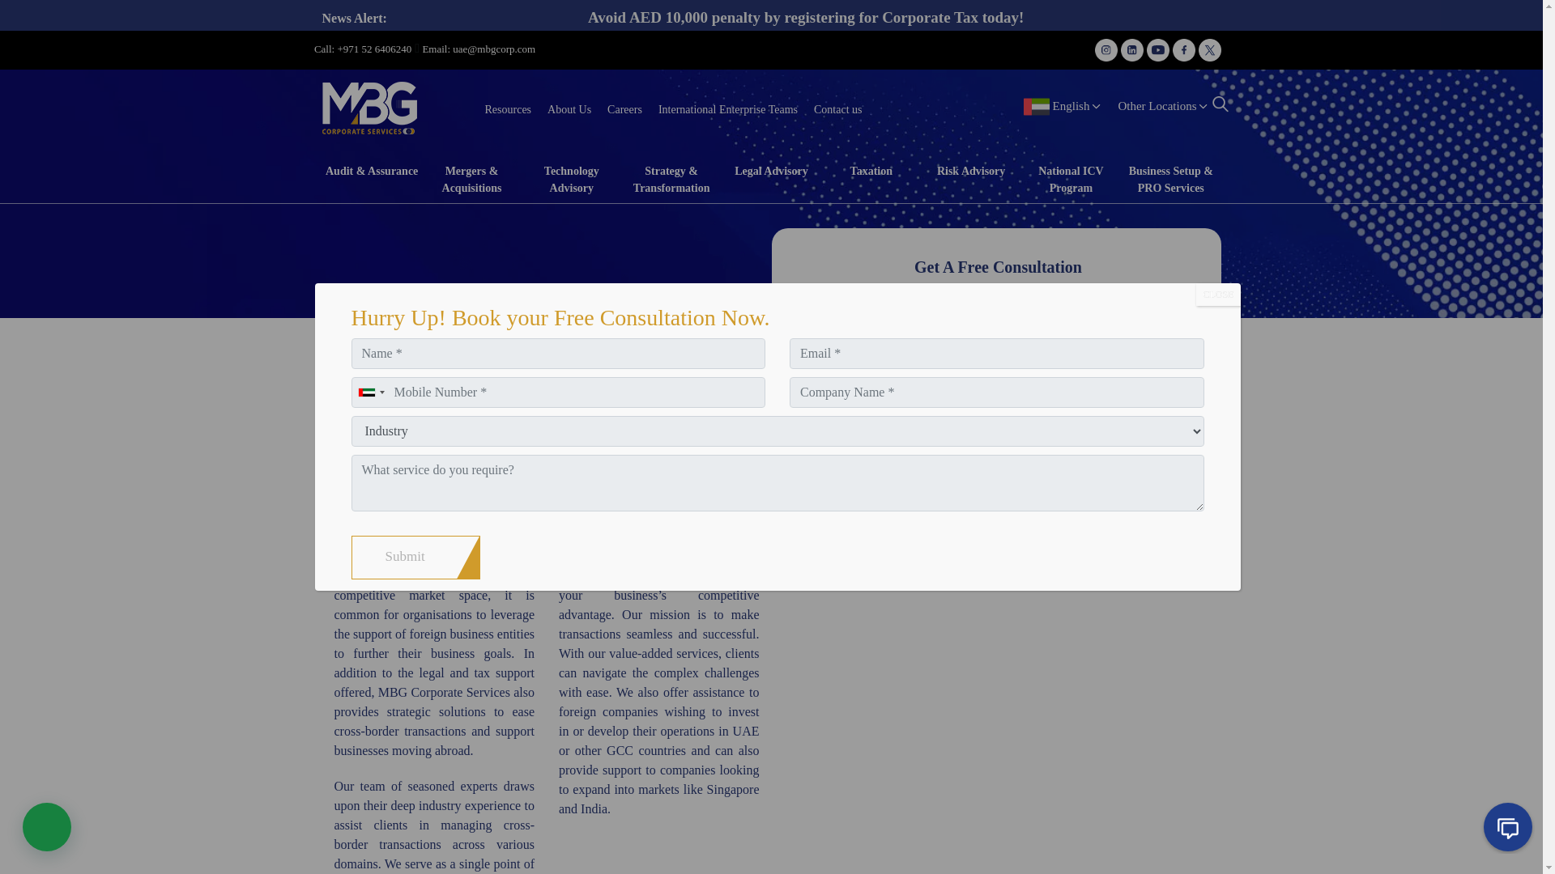 The width and height of the screenshot is (1555, 874). What do you see at coordinates (507, 109) in the screenshot?
I see `Resources` at bounding box center [507, 109].